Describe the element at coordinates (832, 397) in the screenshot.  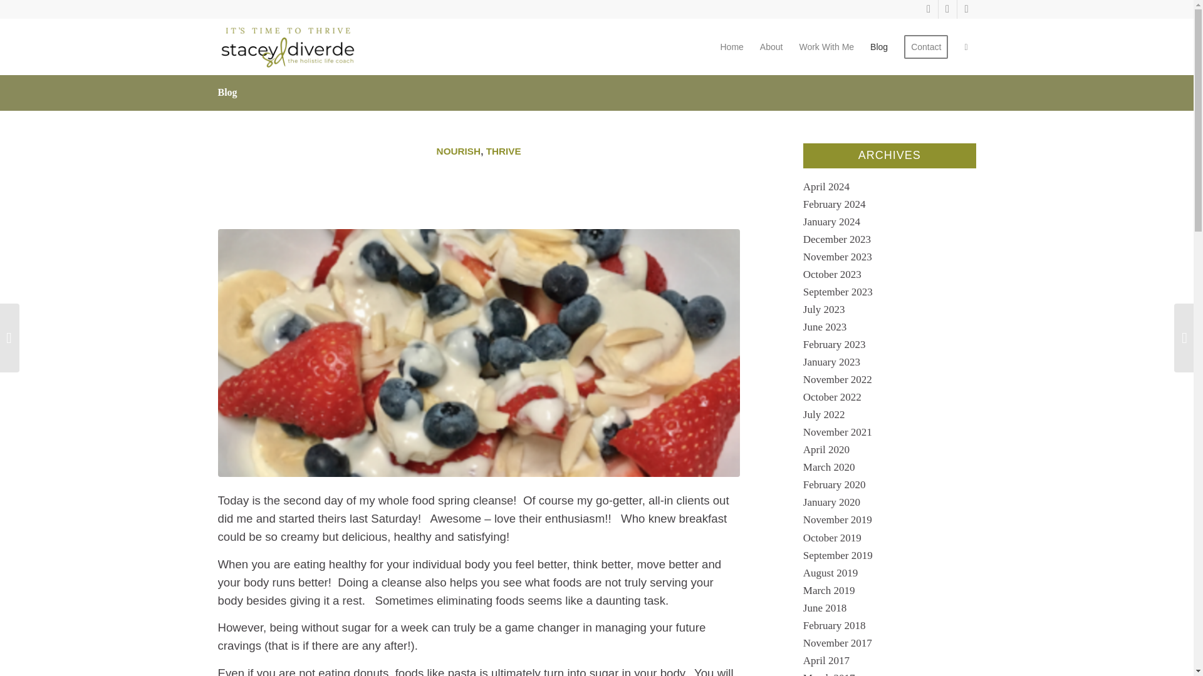
I see `October 2022` at that location.